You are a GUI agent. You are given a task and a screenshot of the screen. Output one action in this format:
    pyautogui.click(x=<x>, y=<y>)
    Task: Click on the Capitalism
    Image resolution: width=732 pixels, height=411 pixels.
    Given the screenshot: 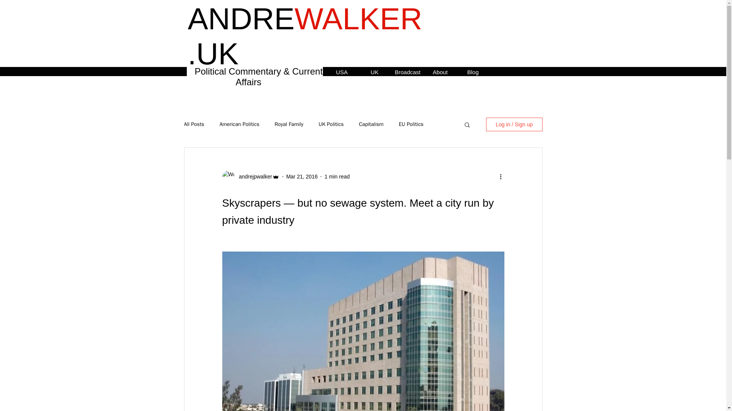 What is the action you would take?
    pyautogui.click(x=371, y=124)
    